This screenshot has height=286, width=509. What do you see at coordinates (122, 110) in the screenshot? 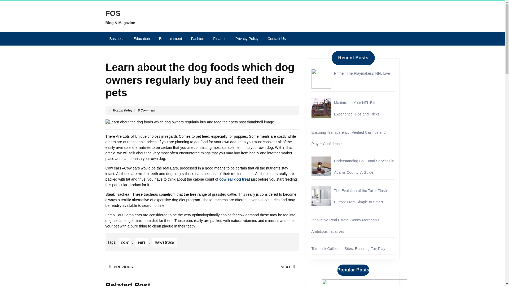
I see `Understanding Bail Bond Services in Adams County: A Guide` at bounding box center [122, 110].